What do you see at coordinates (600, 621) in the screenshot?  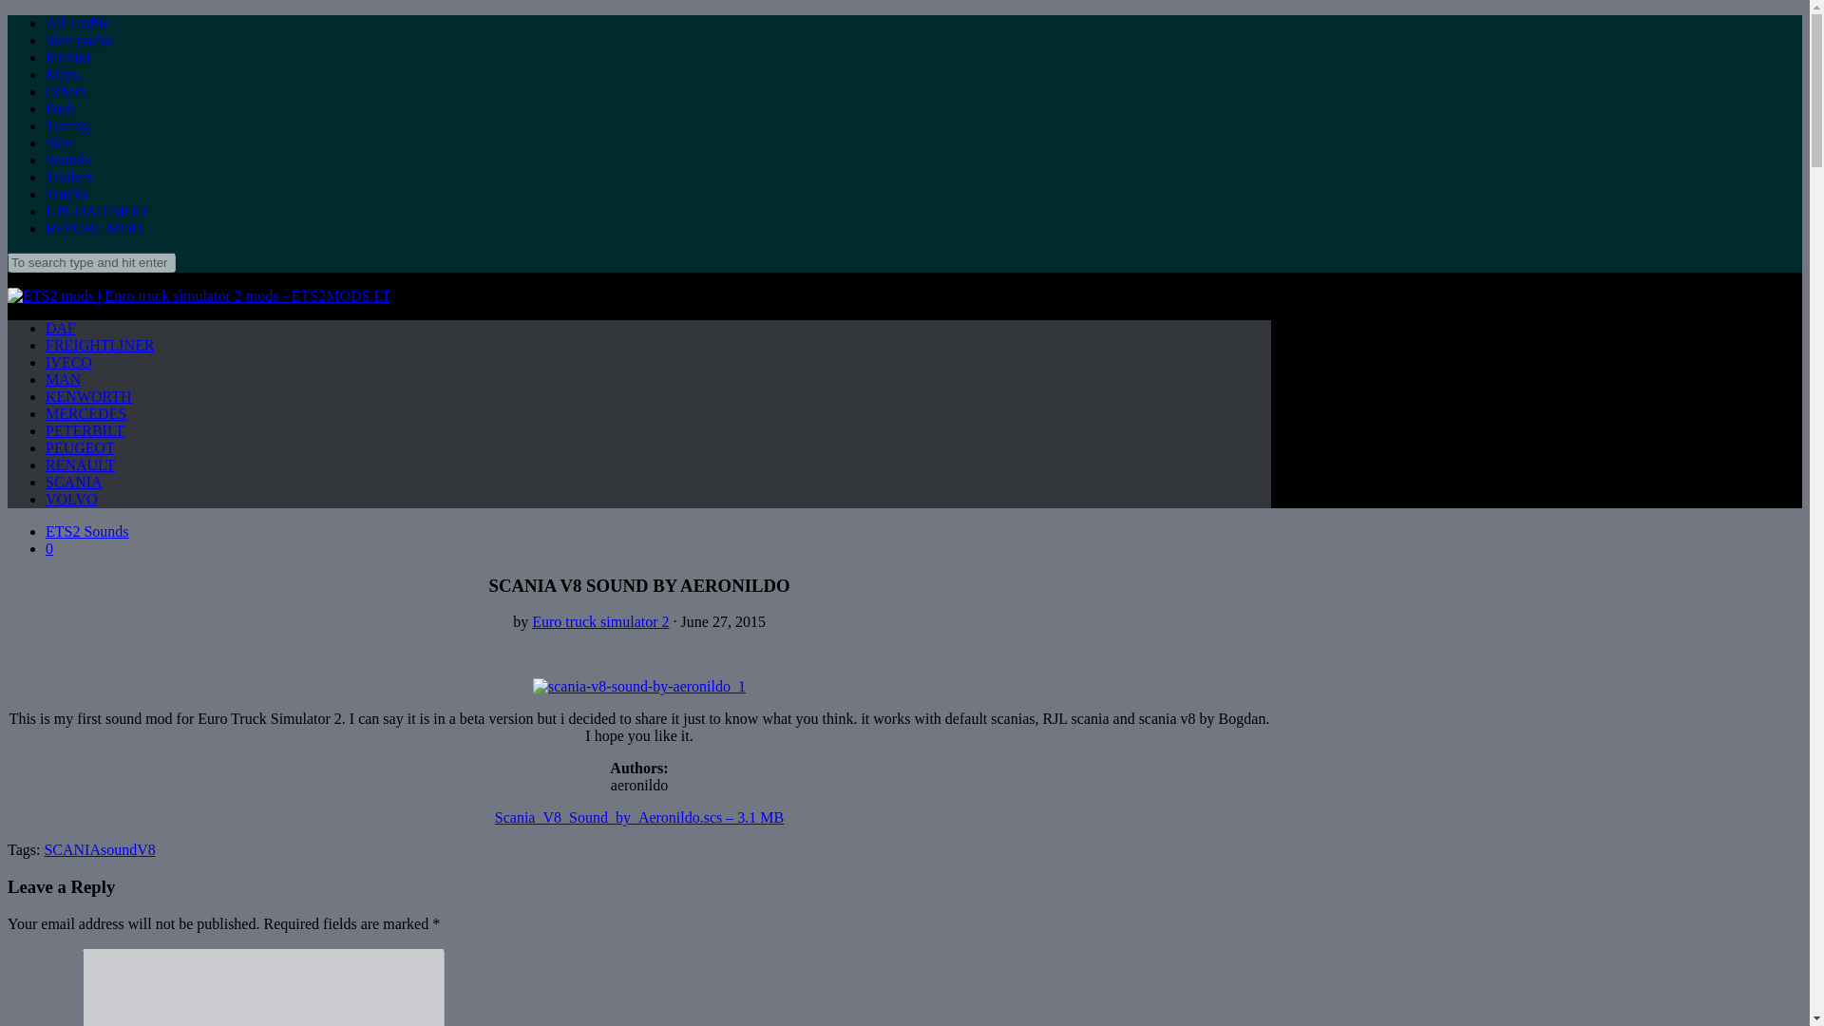 I see `Posts by Euro truck simulator 2` at bounding box center [600, 621].